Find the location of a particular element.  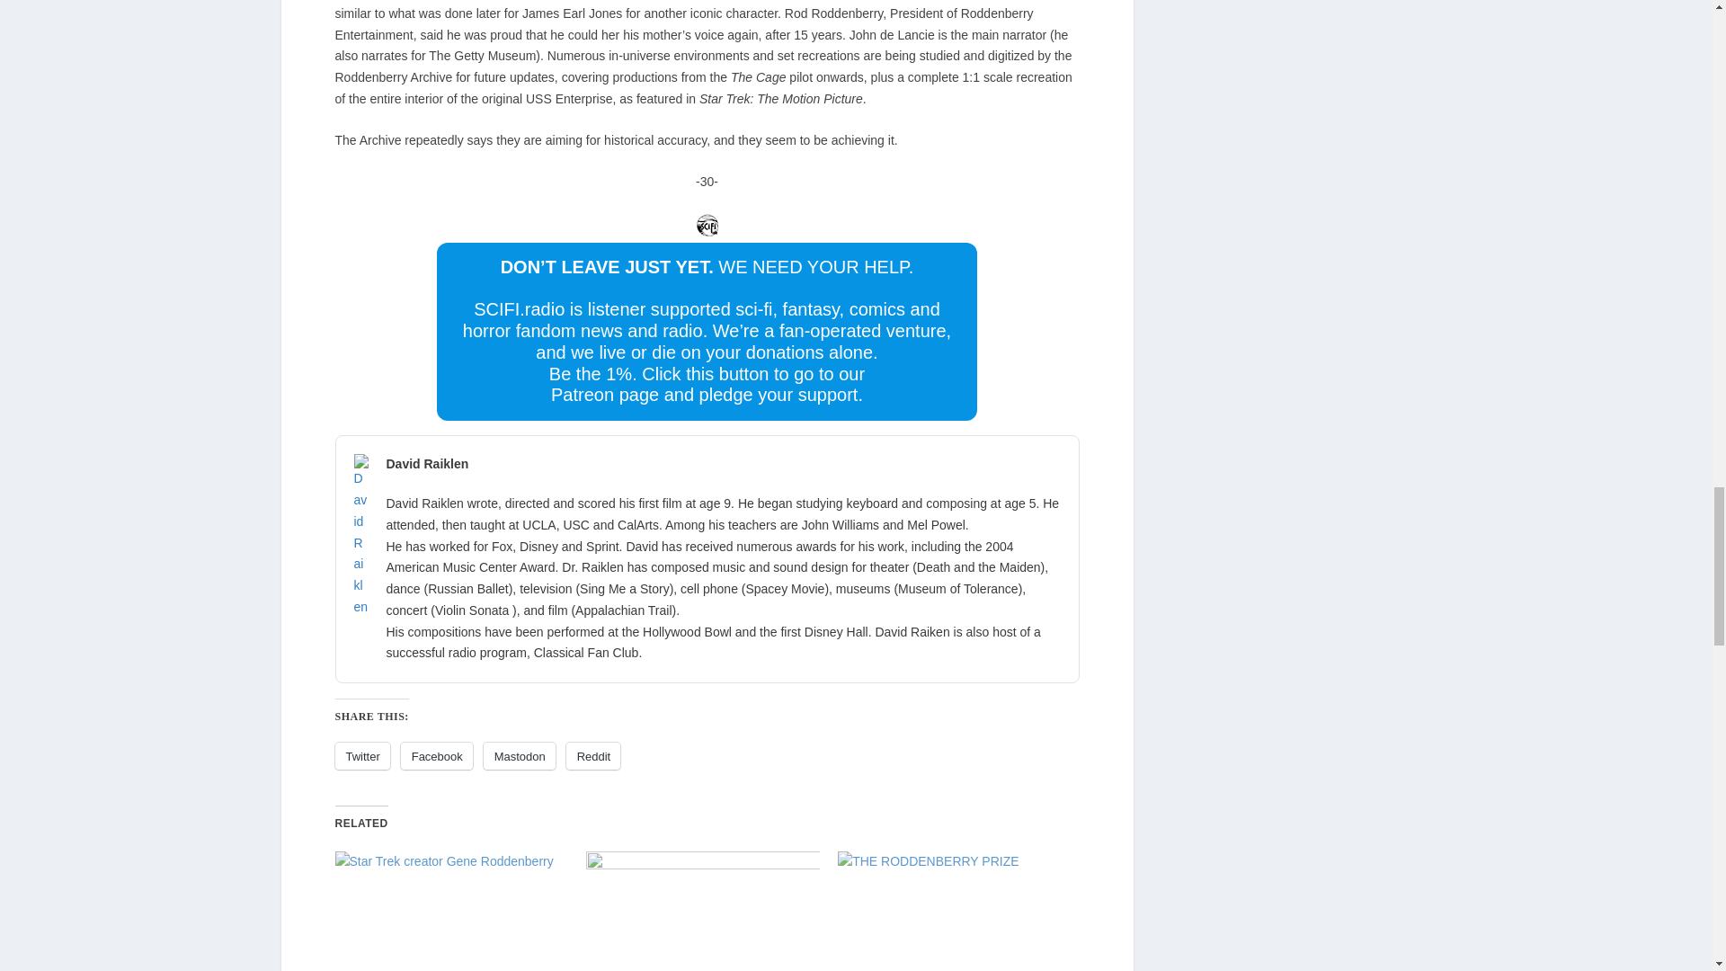

Click to share on Facebook is located at coordinates (437, 756).